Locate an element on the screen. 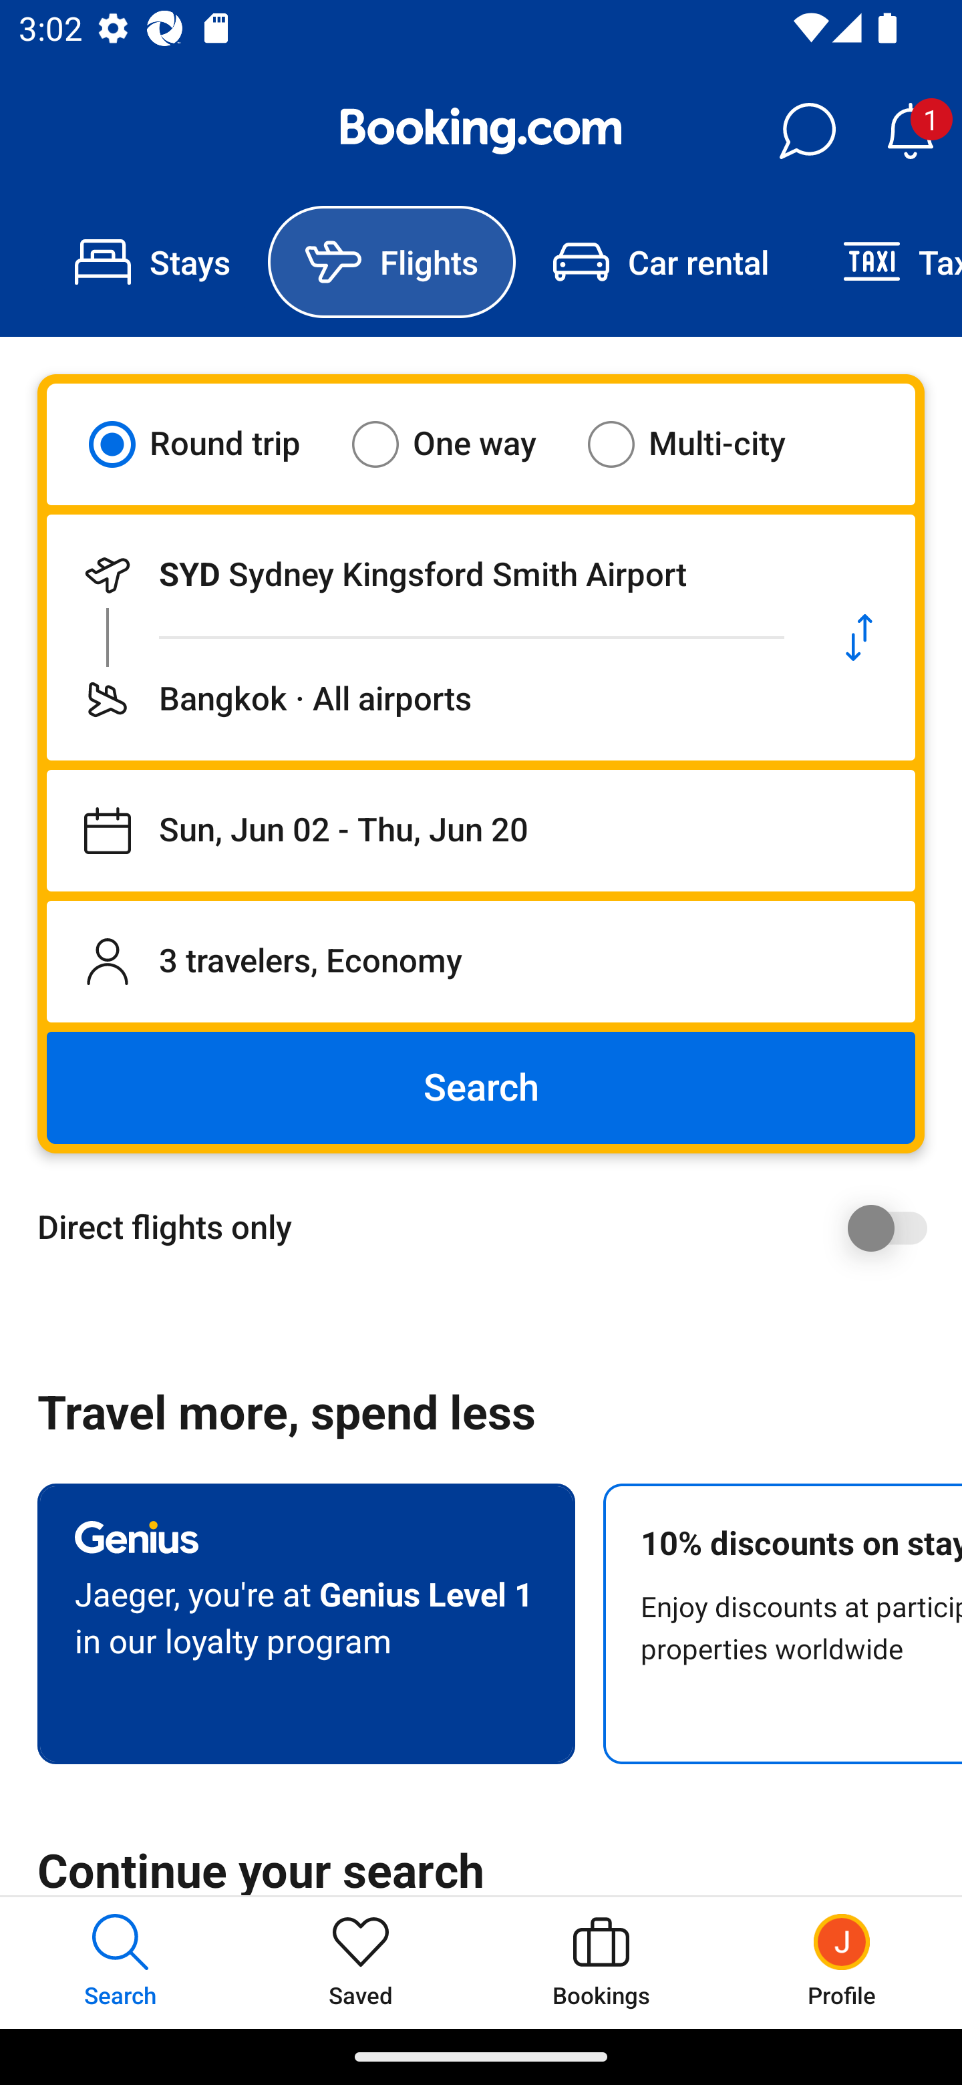 This screenshot has height=2085, width=962. Notifications is located at coordinates (910, 131).